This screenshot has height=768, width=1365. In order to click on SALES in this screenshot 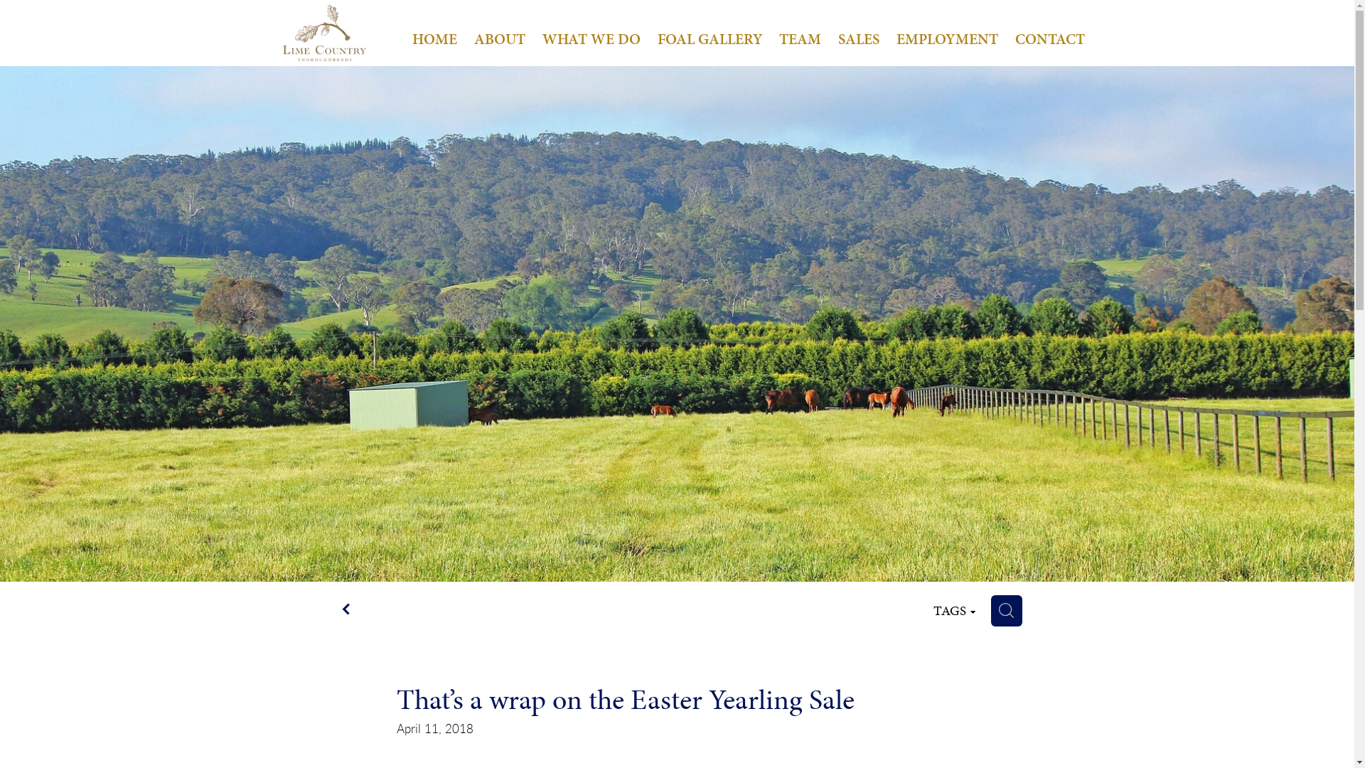, I will do `click(859, 39)`.